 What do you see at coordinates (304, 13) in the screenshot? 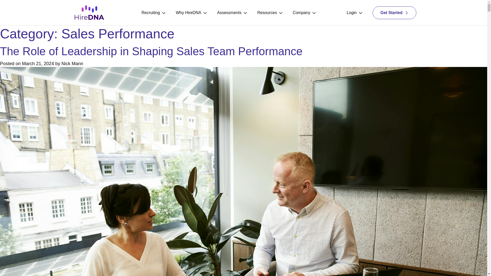
I see `Company` at bounding box center [304, 13].